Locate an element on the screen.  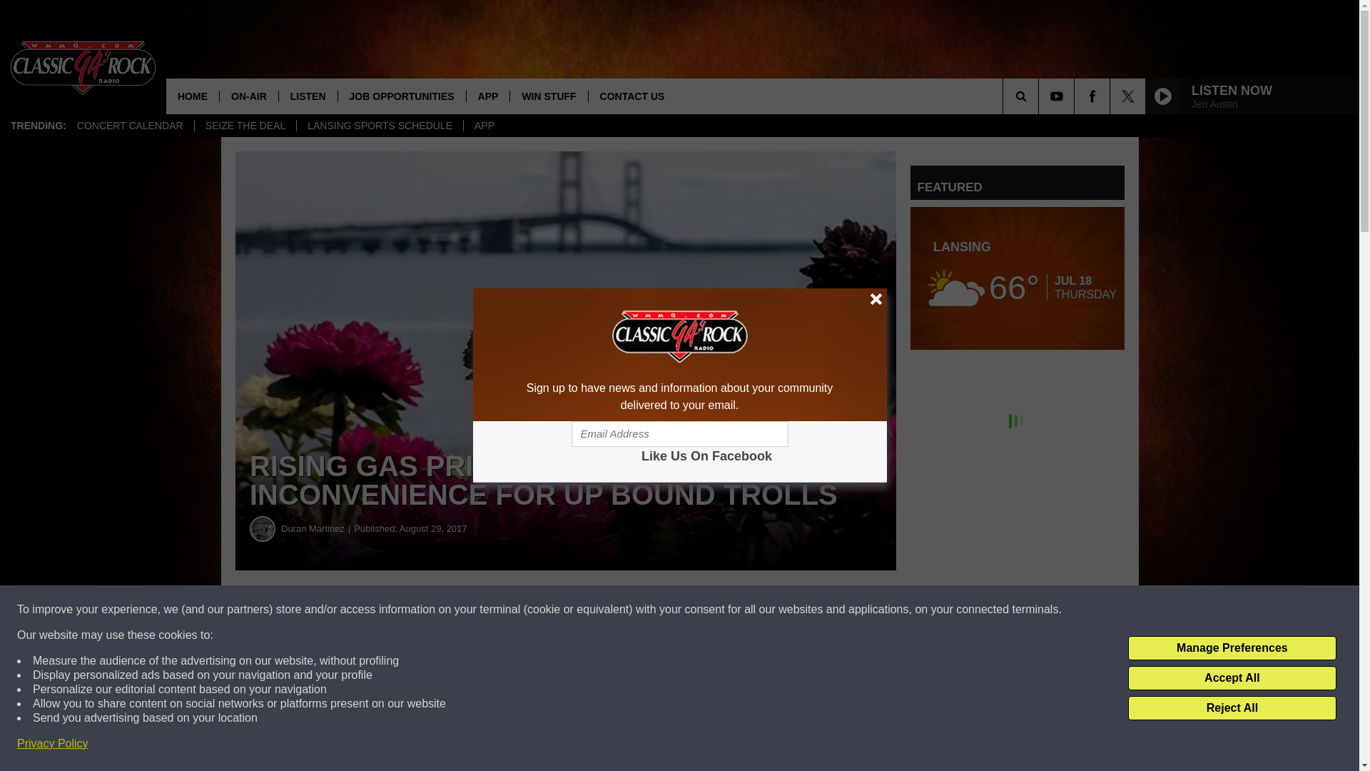
APP is located at coordinates (484, 126).